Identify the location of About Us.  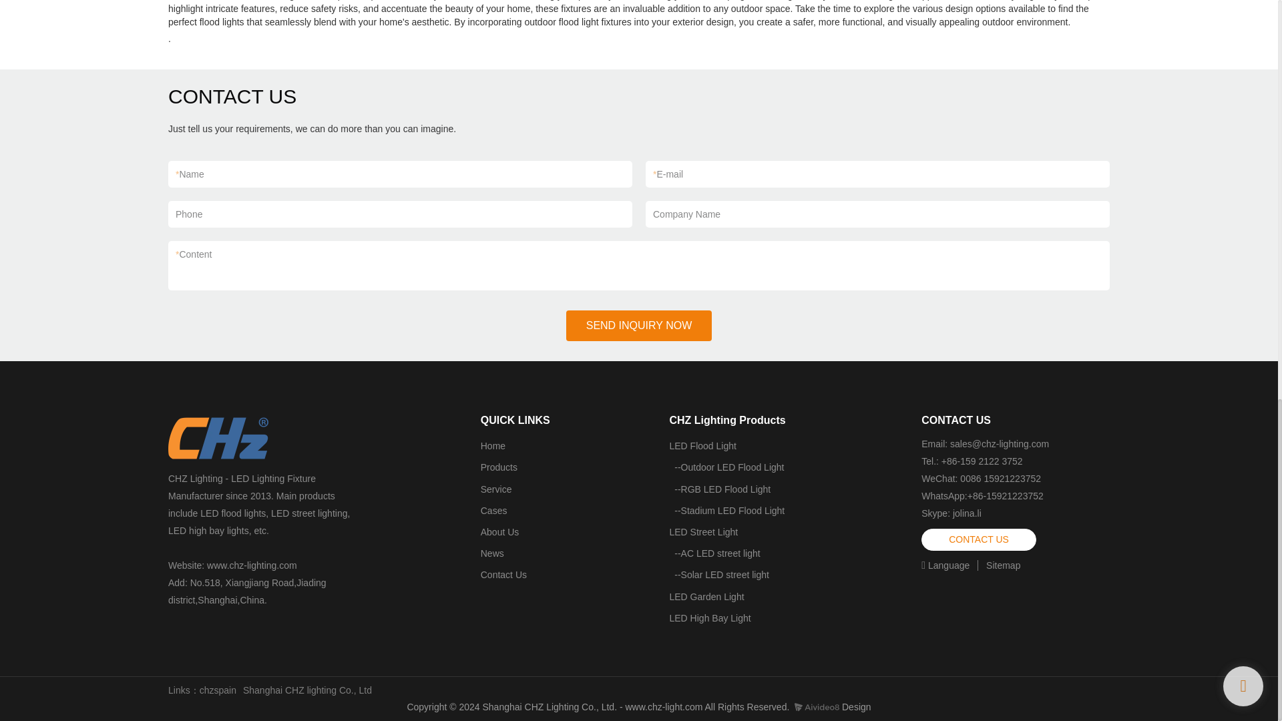
(499, 531).